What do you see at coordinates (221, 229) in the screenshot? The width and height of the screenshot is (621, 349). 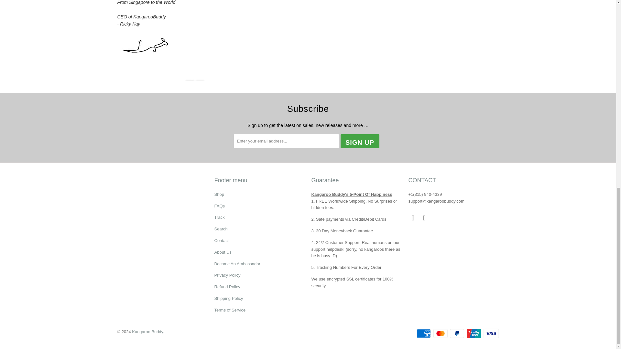 I see `Search` at bounding box center [221, 229].